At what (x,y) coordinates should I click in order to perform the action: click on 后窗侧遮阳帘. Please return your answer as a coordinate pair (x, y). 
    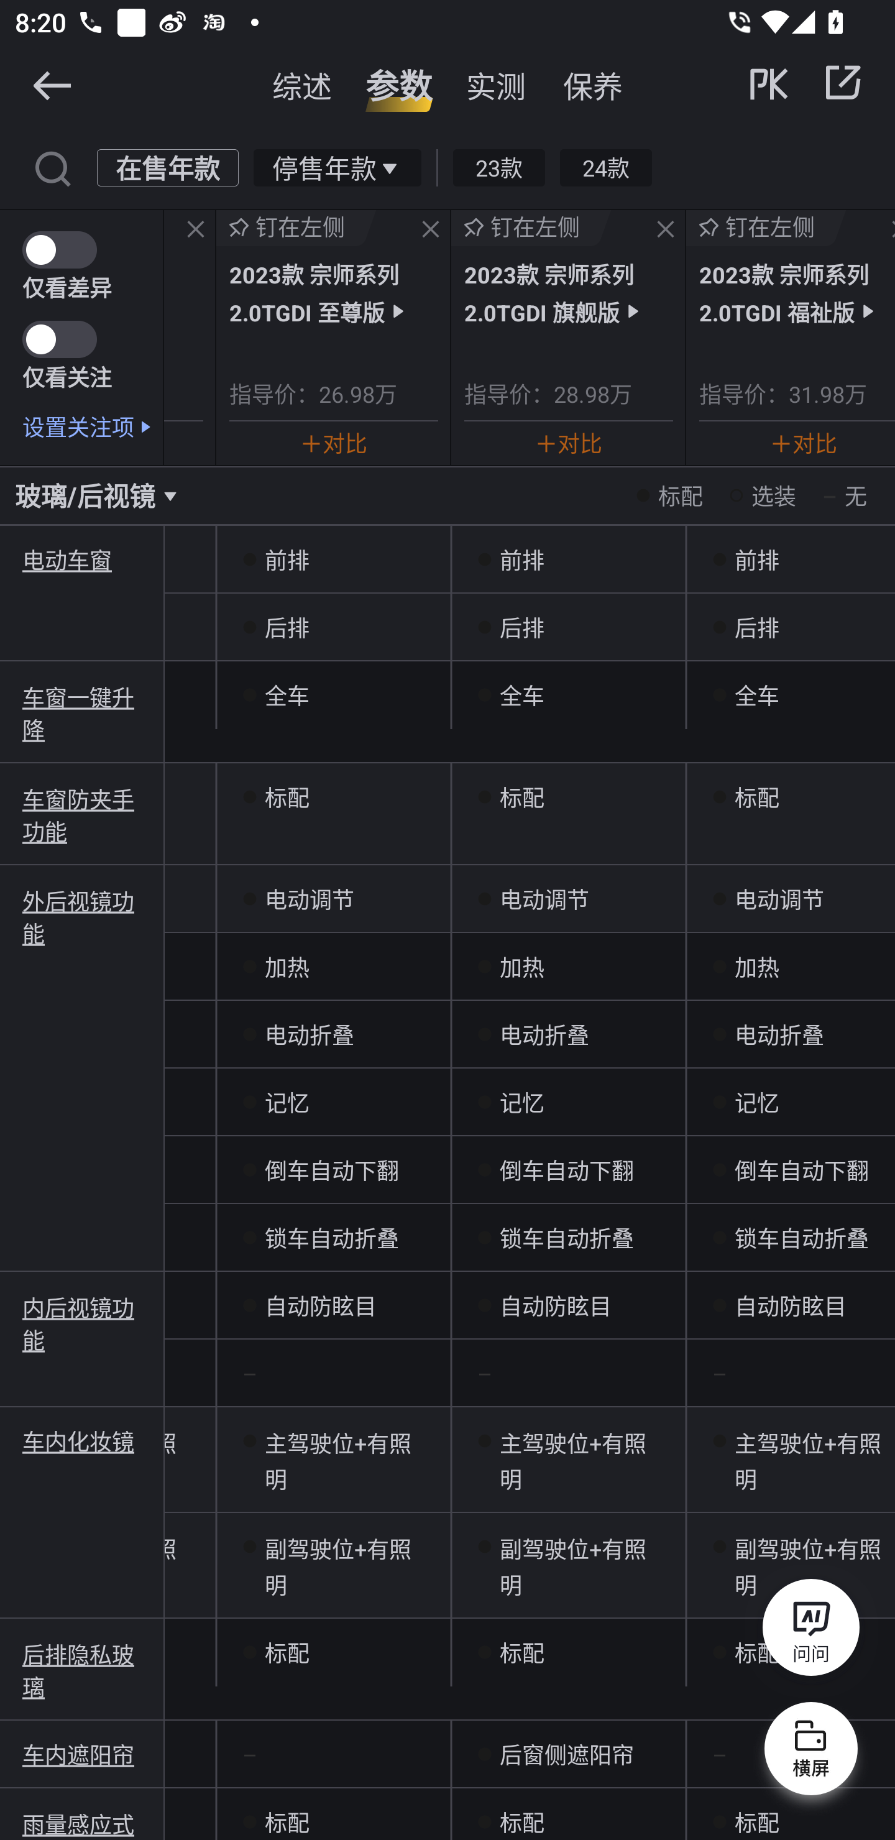
    Looking at the image, I should click on (568, 1754).